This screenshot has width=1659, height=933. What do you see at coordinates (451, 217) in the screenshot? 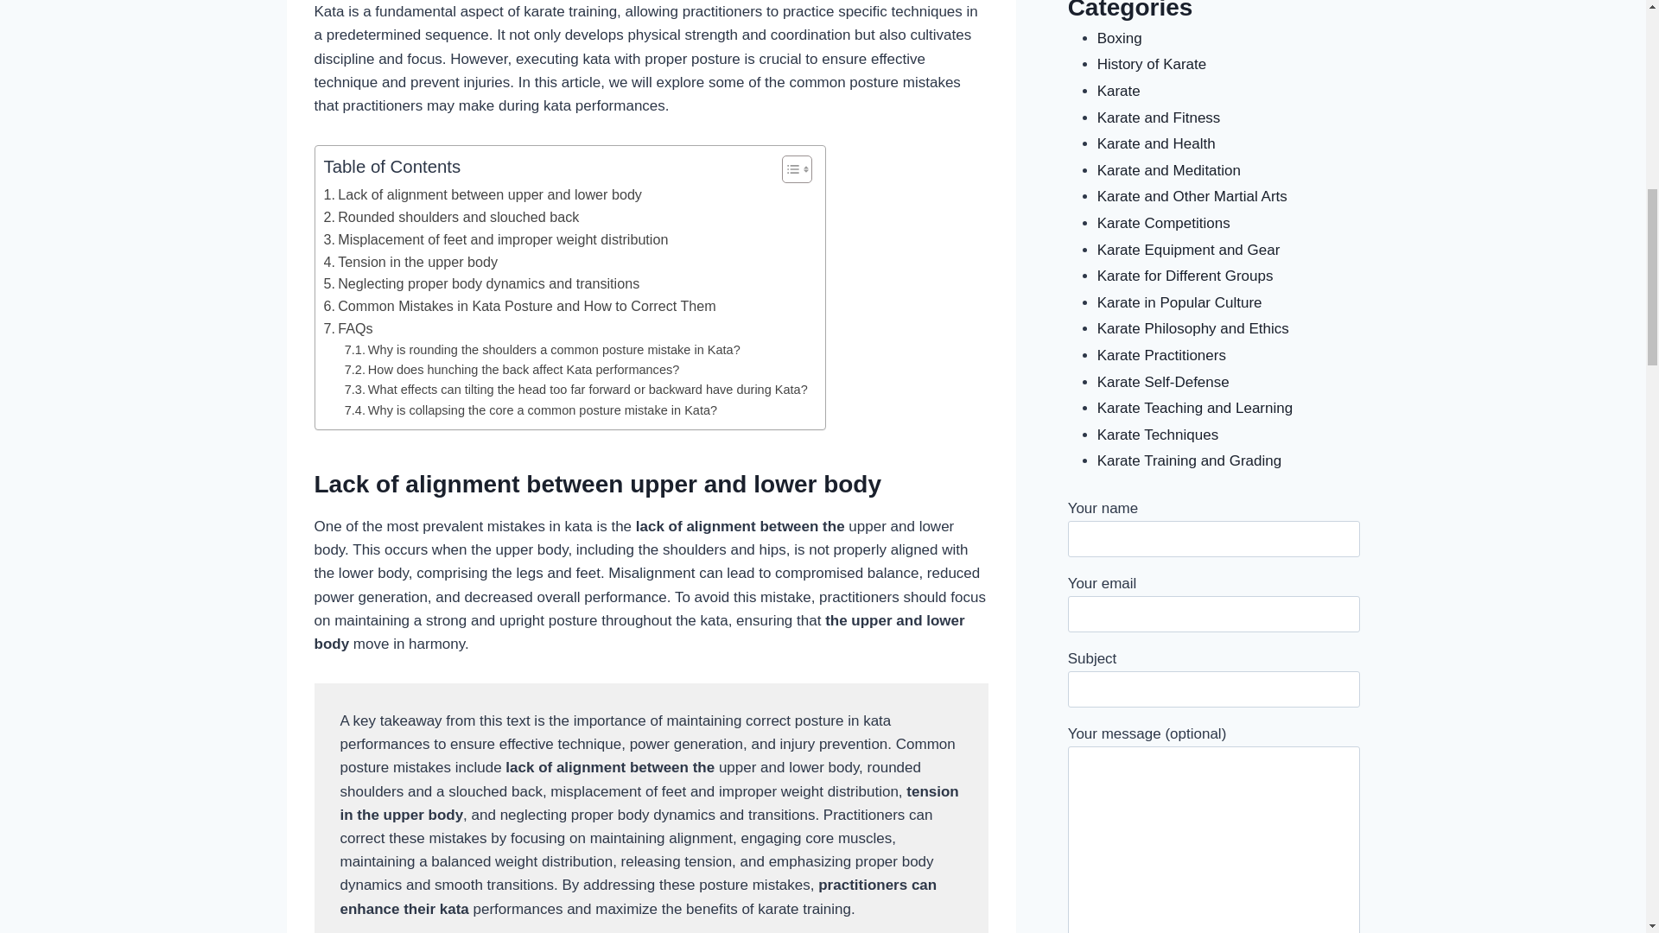
I see `Rounded shoulders and slouched back` at bounding box center [451, 217].